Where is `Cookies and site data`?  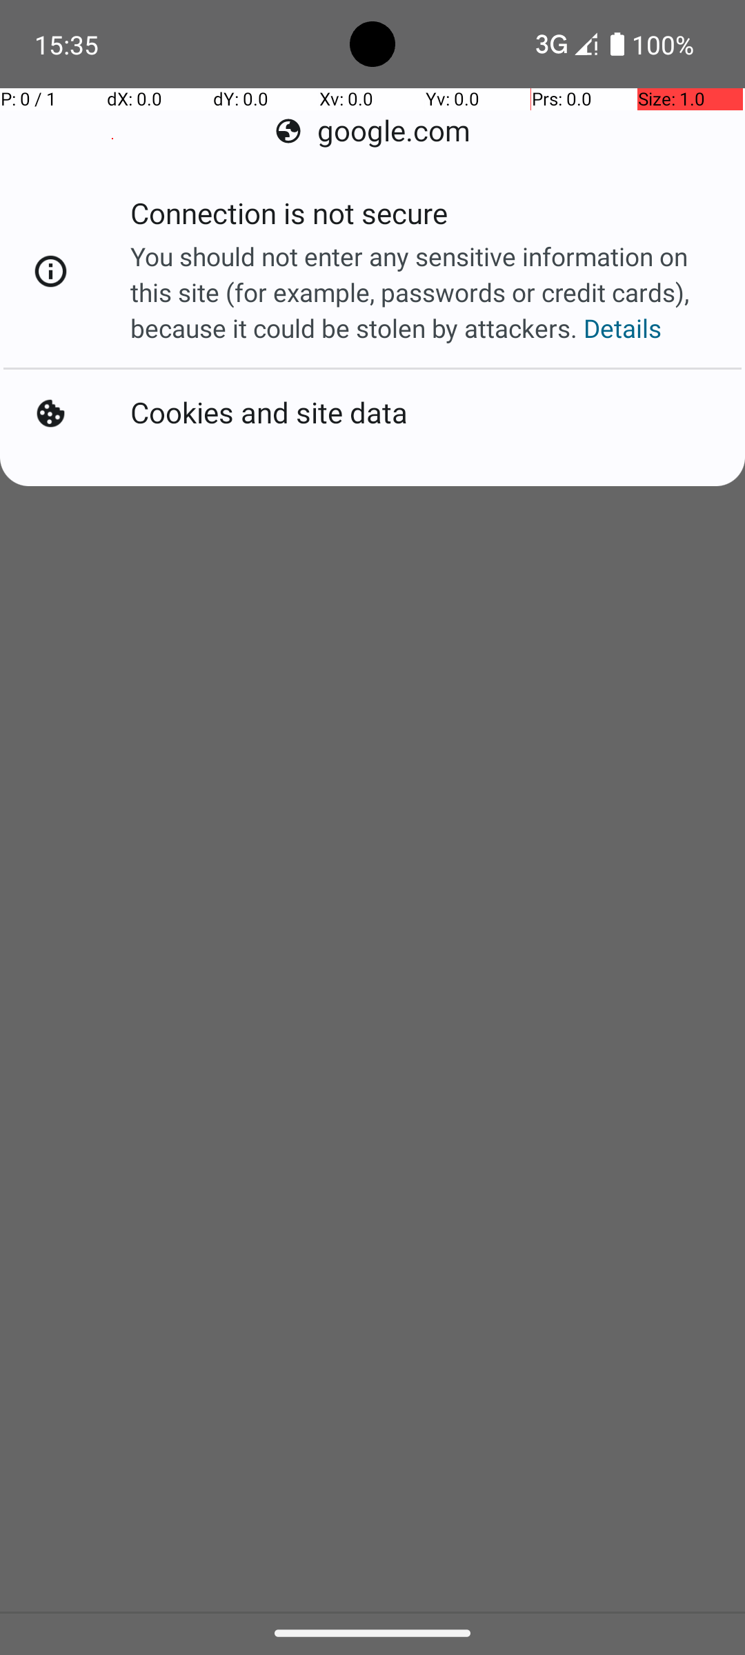
Cookies and site data is located at coordinates (269, 414).